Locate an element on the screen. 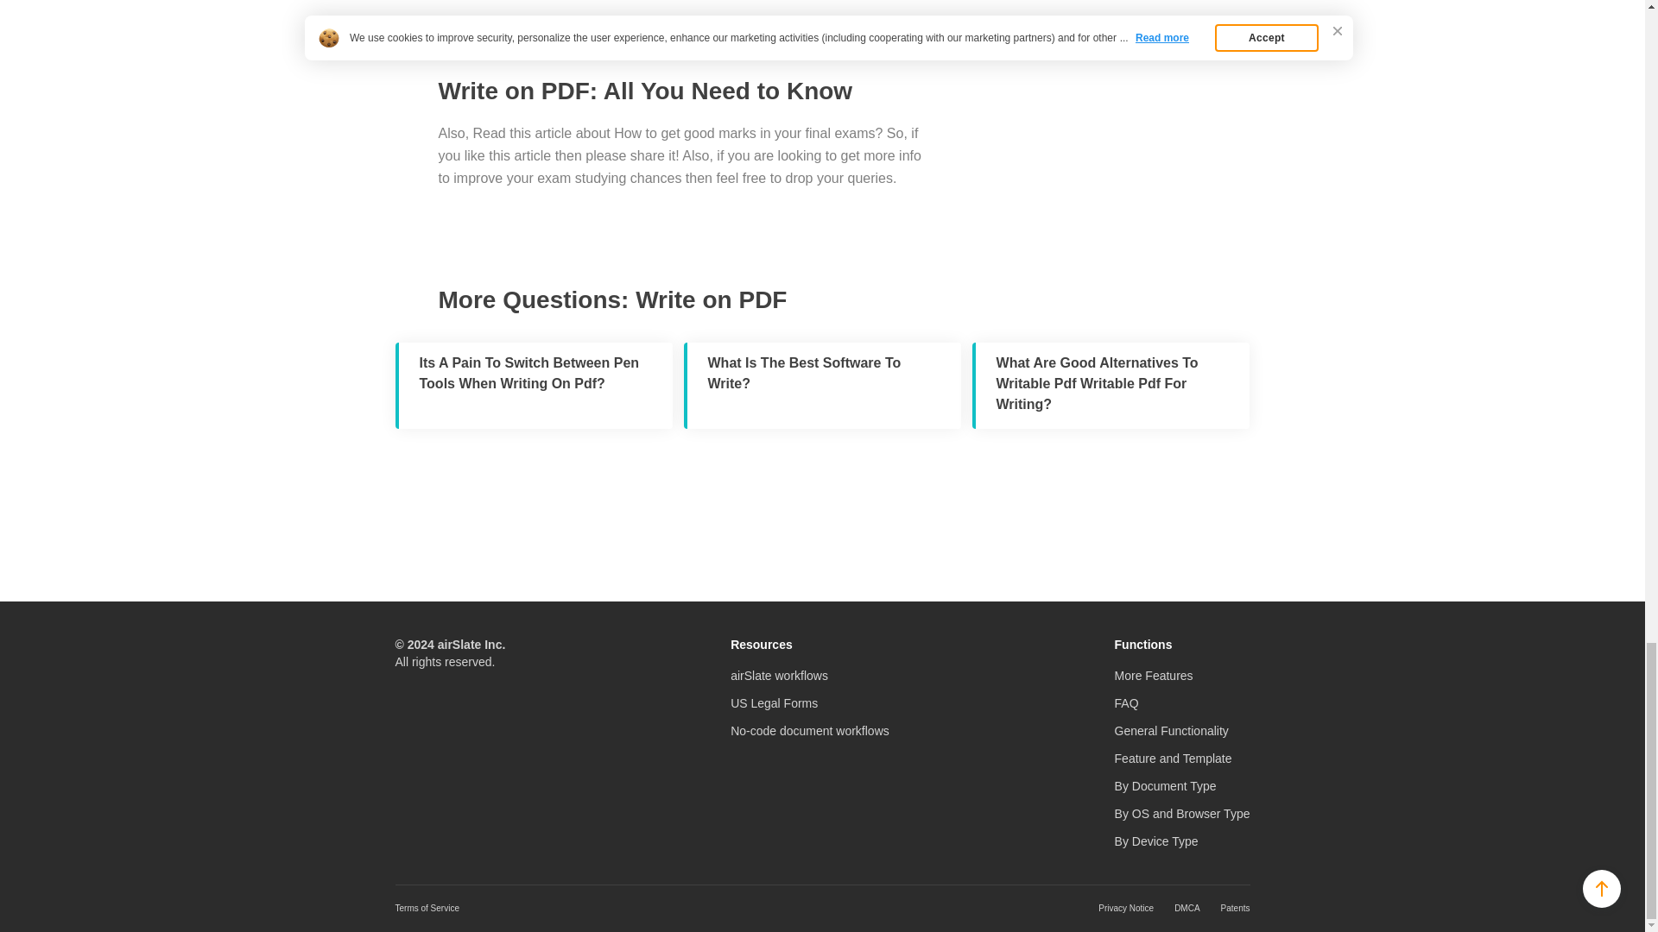 This screenshot has height=932, width=1658. US Legal Forms is located at coordinates (774, 702).